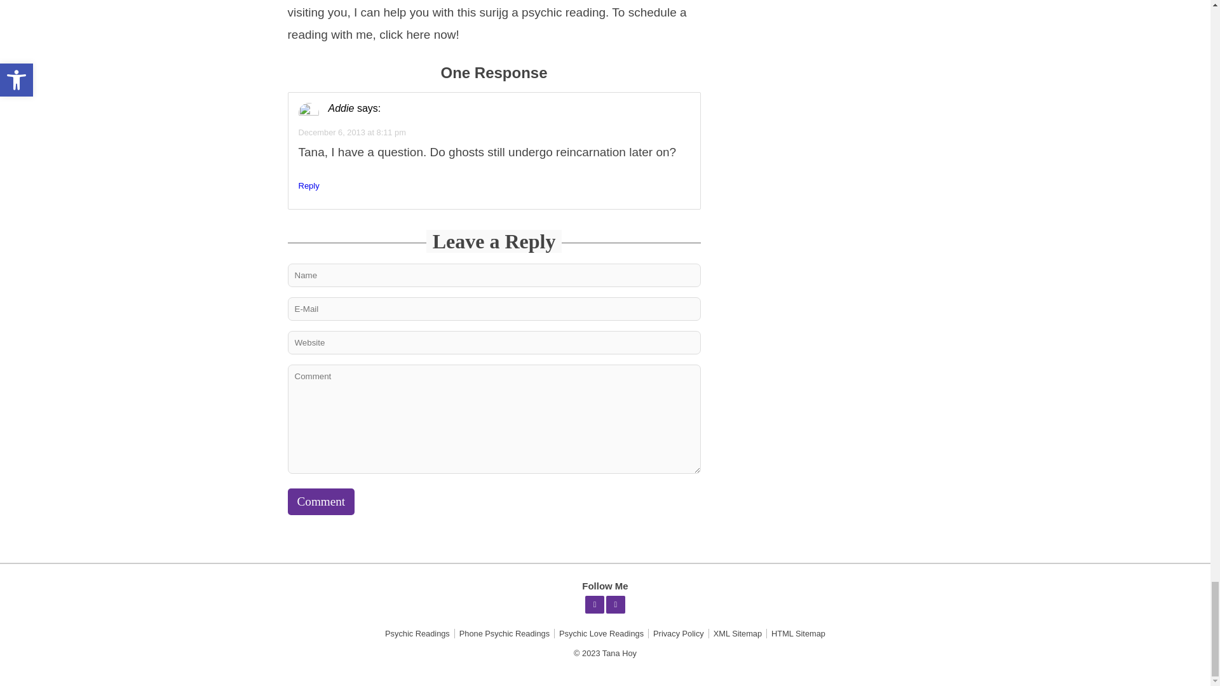 This screenshot has height=686, width=1220. I want to click on Psychic Readings, so click(417, 634).